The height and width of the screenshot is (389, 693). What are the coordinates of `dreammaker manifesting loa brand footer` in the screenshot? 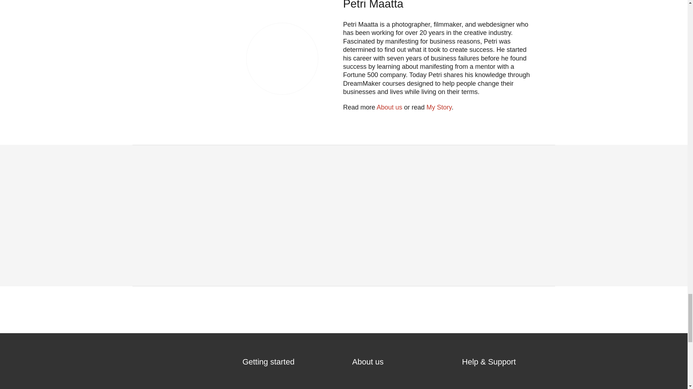 It's located at (172, 370).